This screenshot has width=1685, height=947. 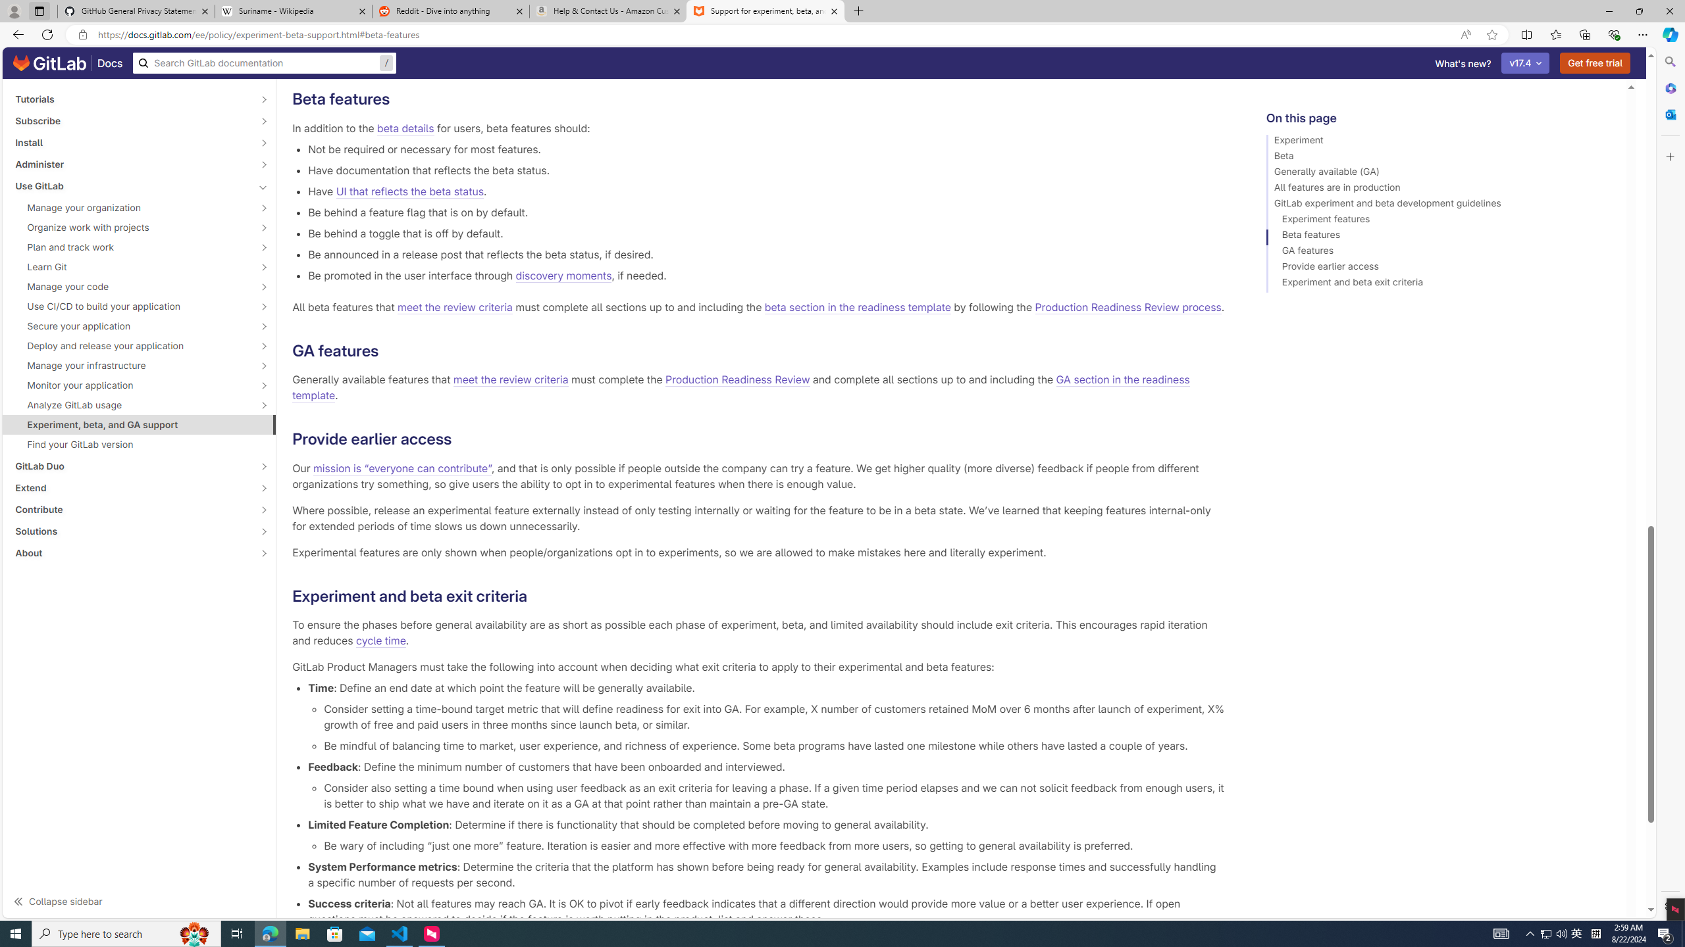 I want to click on Have documentation that reflects the beta status., so click(x=766, y=170).